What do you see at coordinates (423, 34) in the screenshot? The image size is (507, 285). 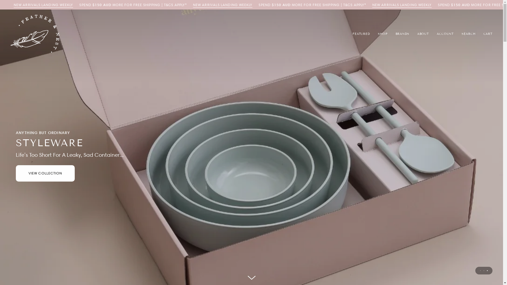 I see `ABOUT` at bounding box center [423, 34].